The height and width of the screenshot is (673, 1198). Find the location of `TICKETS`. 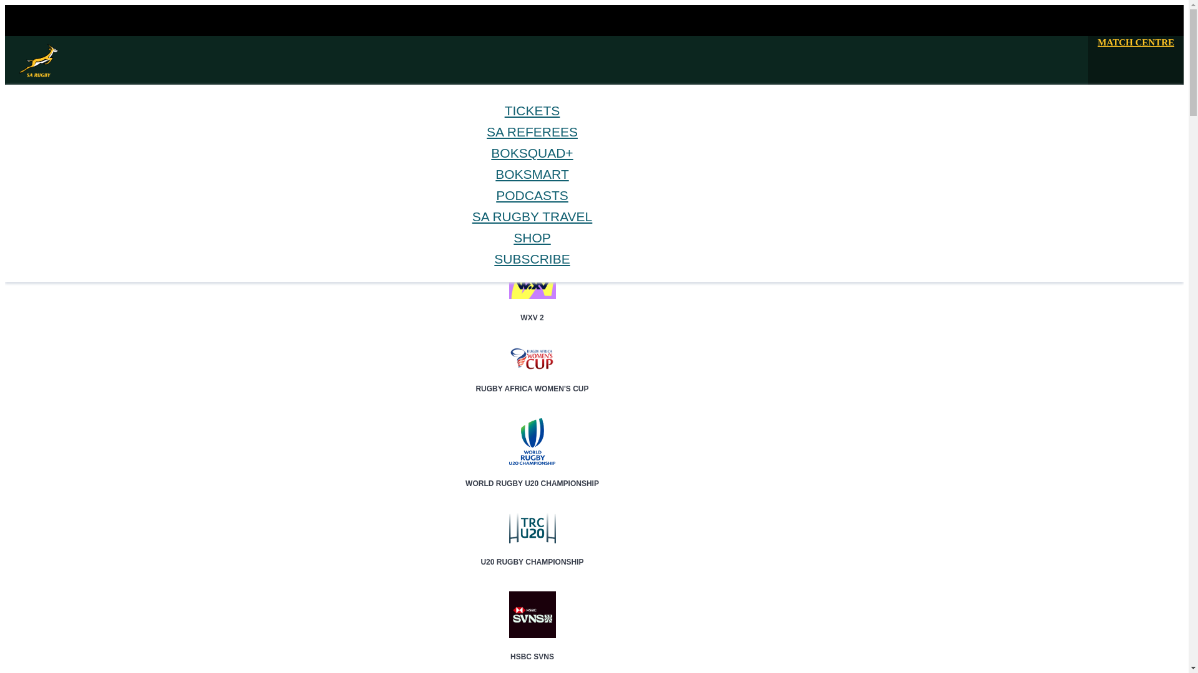

TICKETS is located at coordinates (532, 111).